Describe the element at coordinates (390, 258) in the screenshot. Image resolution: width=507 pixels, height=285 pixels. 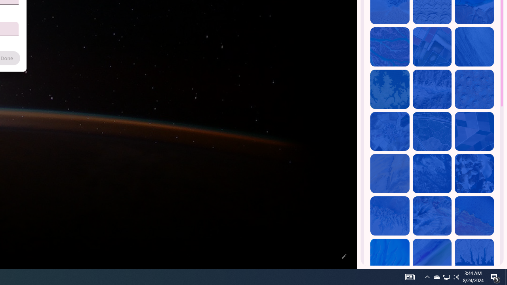
I see `South Eleuthera, The Bahamas` at that location.